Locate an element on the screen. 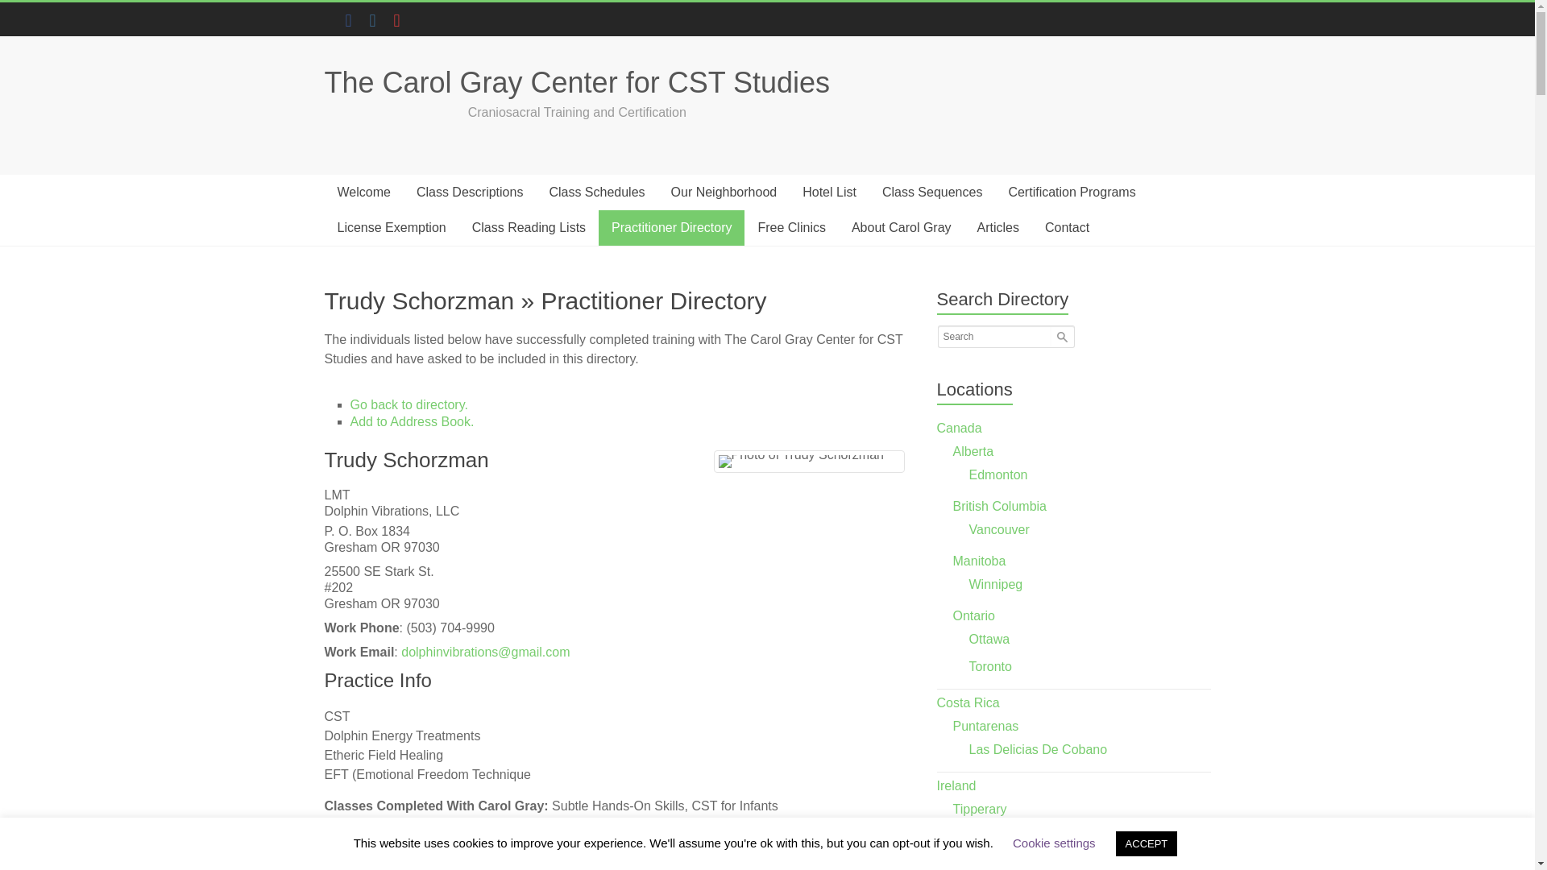 This screenshot has height=870, width=1547. British Columbia is located at coordinates (999, 506).